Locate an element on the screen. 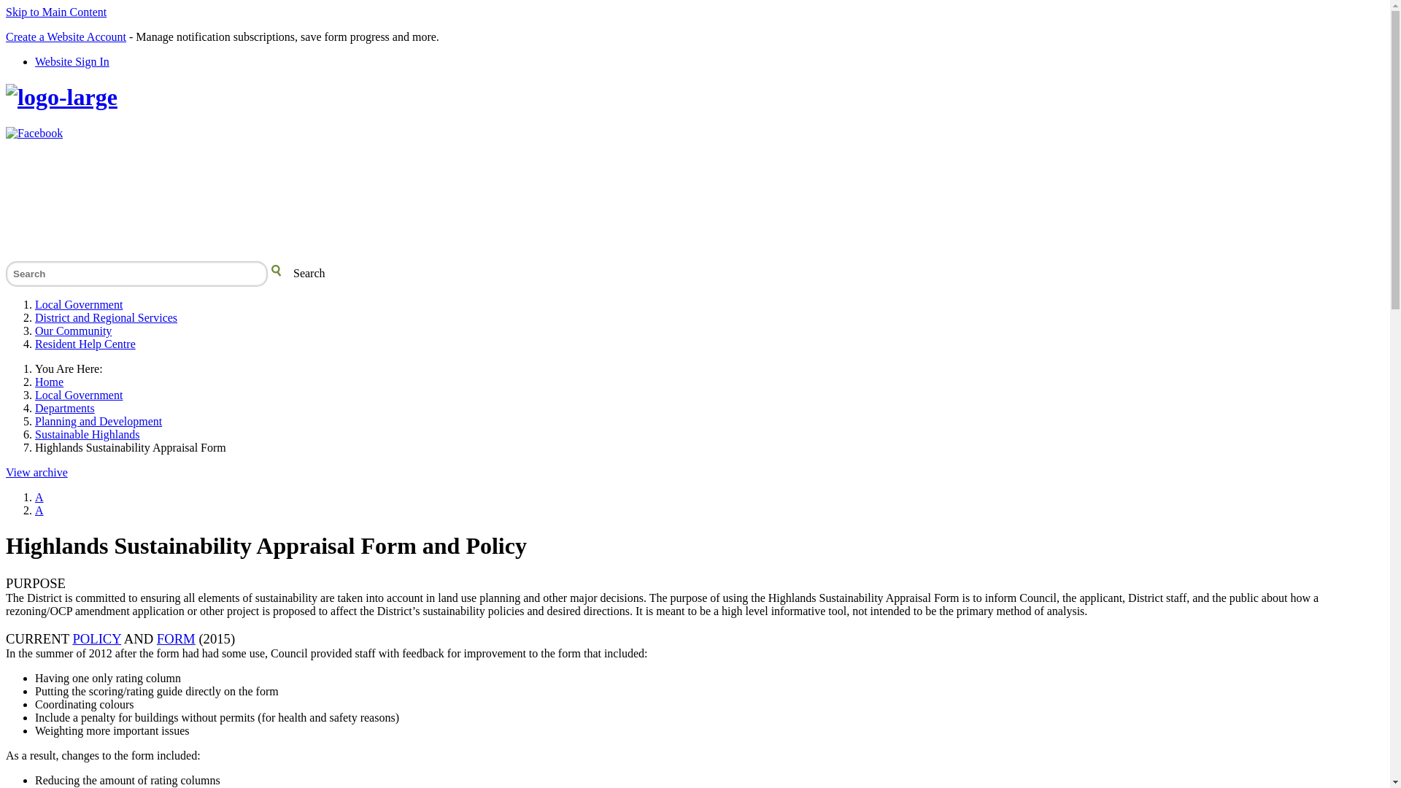 The width and height of the screenshot is (1401, 788). Search is located at coordinates (137, 274).